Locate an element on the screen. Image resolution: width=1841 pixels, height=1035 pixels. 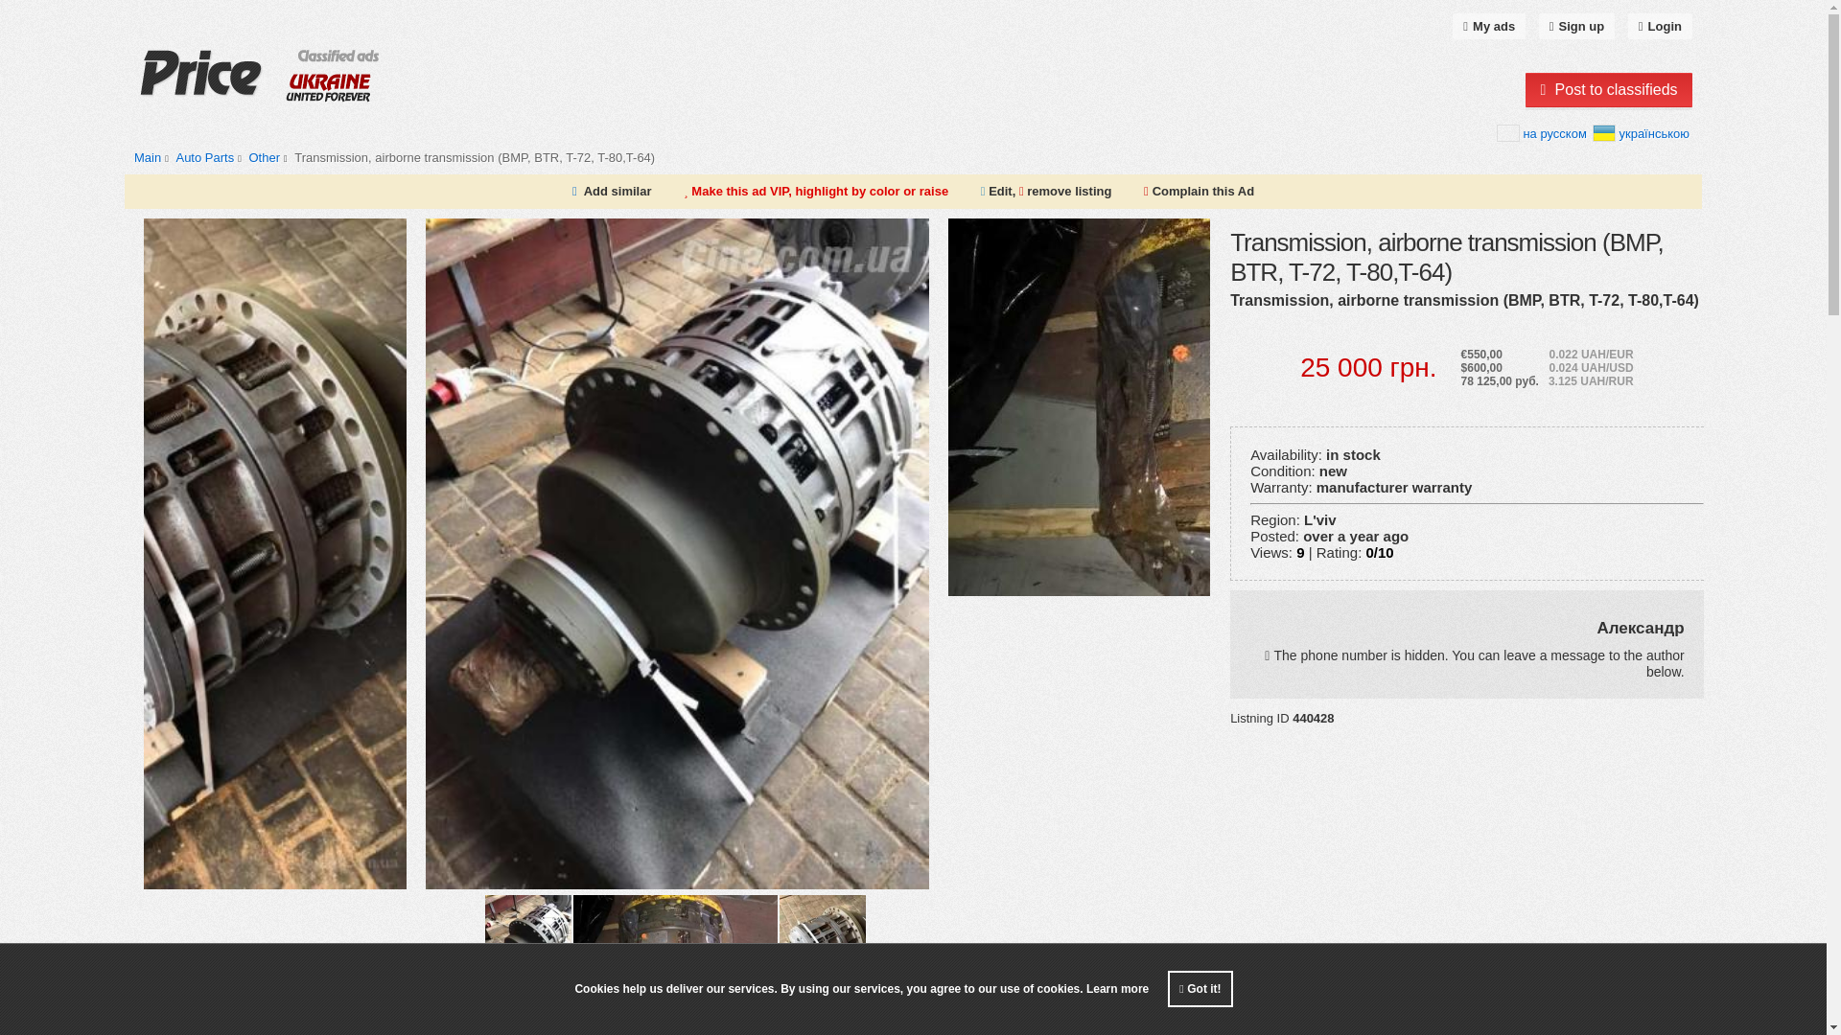
10642 is located at coordinates (209, 157).